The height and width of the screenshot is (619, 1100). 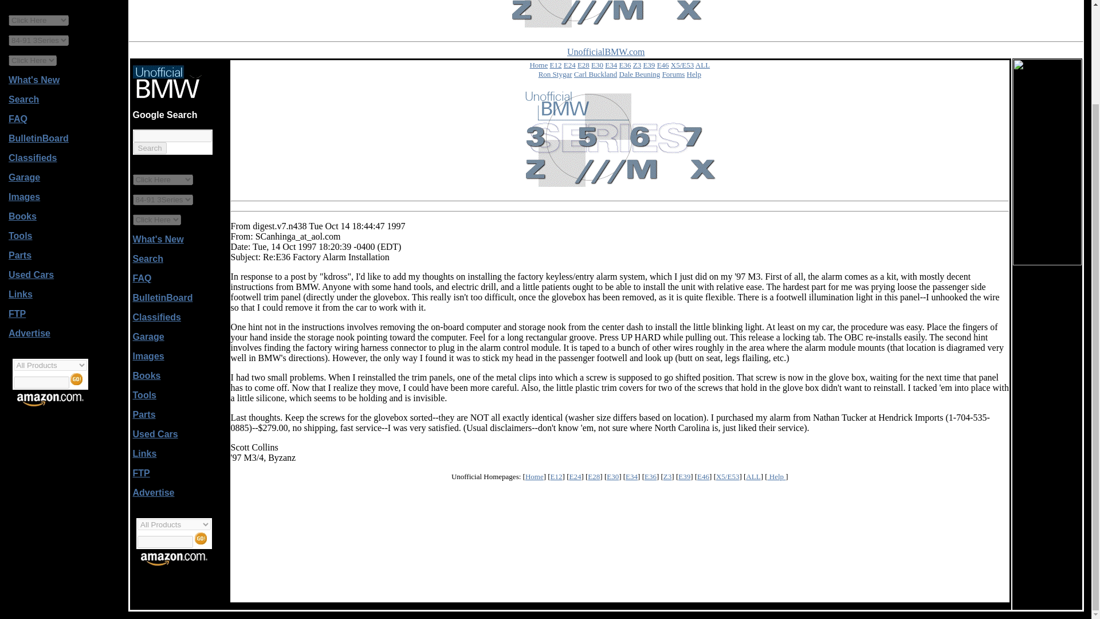 What do you see at coordinates (34, 79) in the screenshot?
I see `What's New` at bounding box center [34, 79].